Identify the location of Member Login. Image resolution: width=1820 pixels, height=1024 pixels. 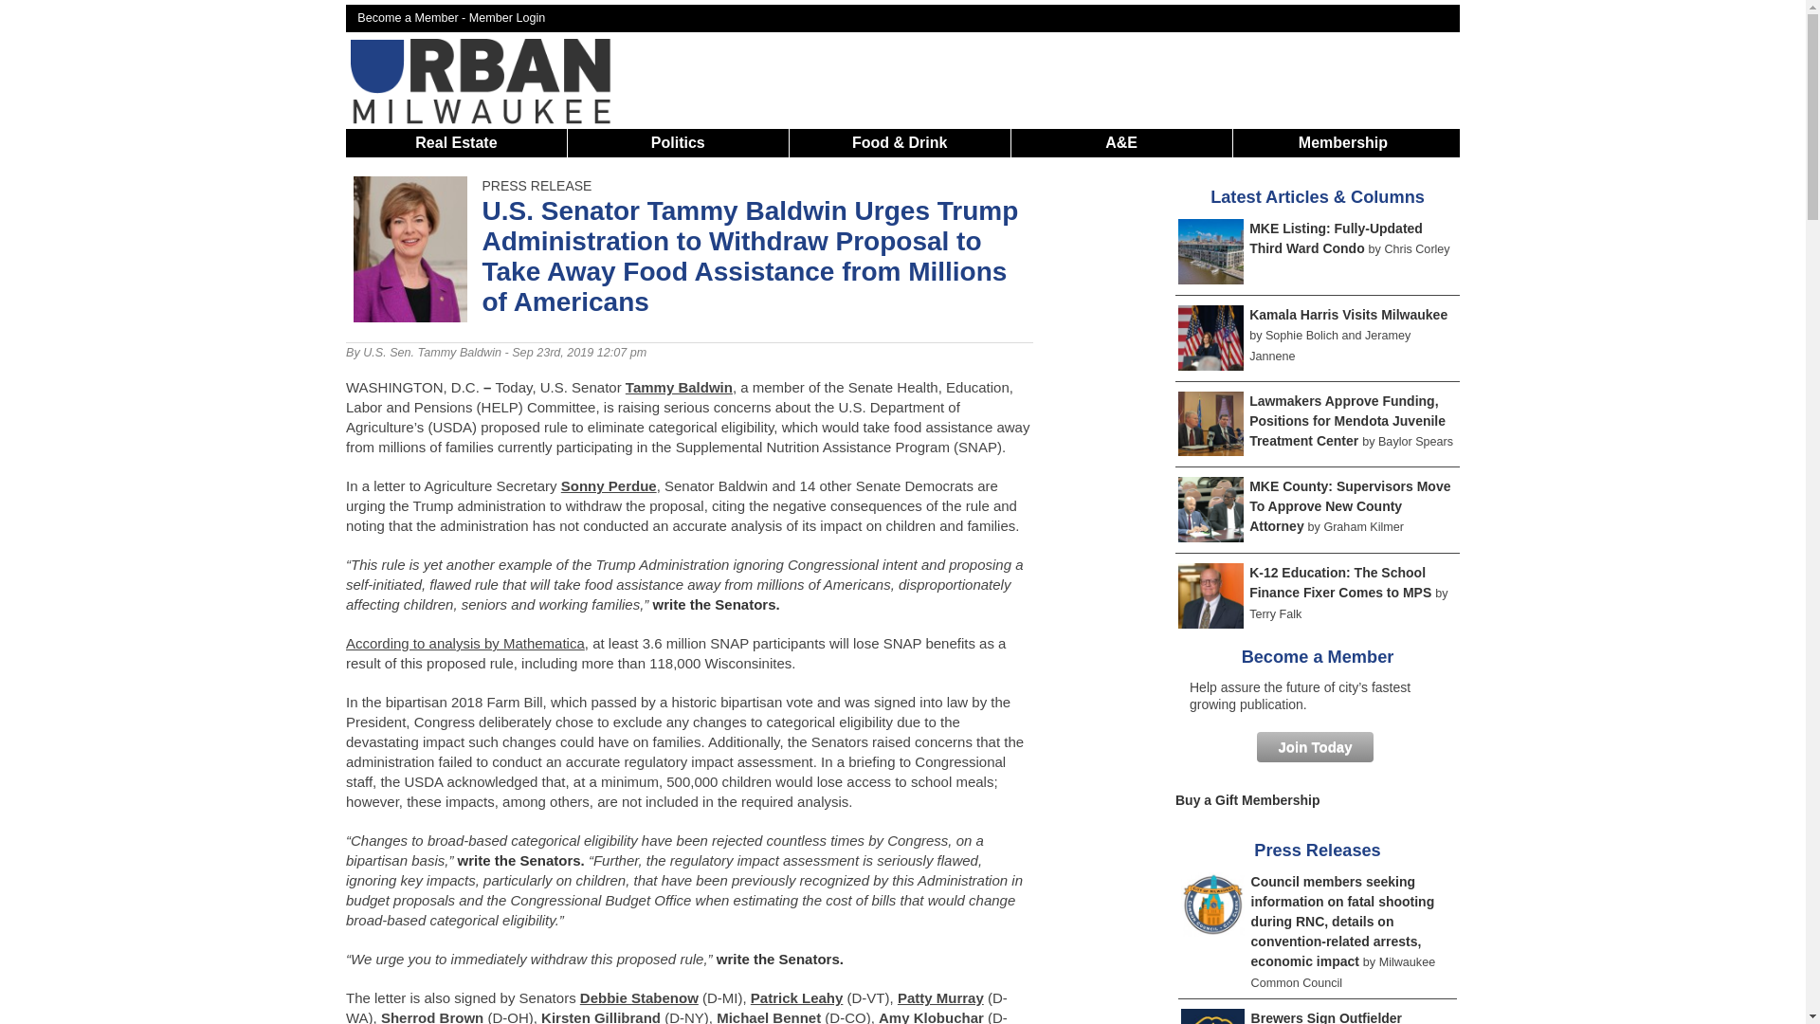
(508, 17).